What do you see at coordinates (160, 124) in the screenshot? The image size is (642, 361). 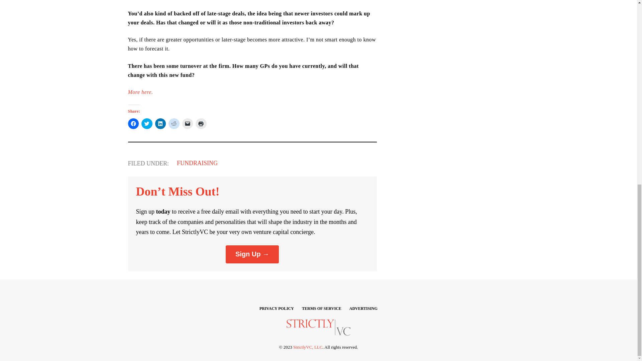 I see `Click to share on LinkedIn` at bounding box center [160, 124].